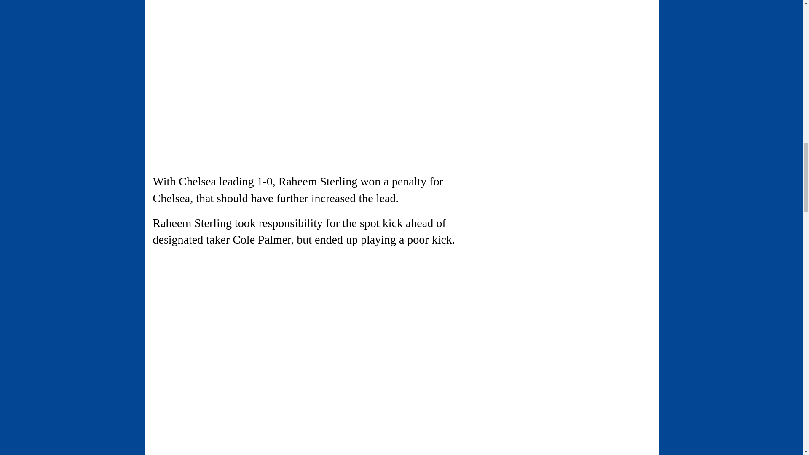 The width and height of the screenshot is (809, 455). What do you see at coordinates (223, 420) in the screenshot?
I see `Advertisement` at bounding box center [223, 420].